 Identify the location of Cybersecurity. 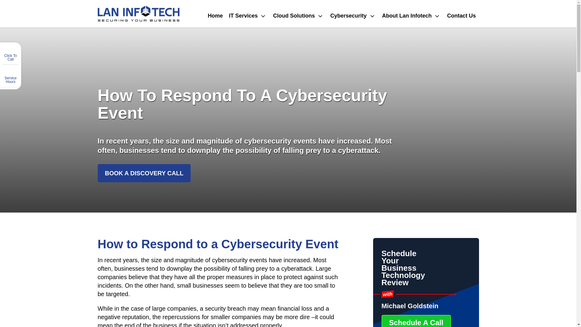
(353, 16).